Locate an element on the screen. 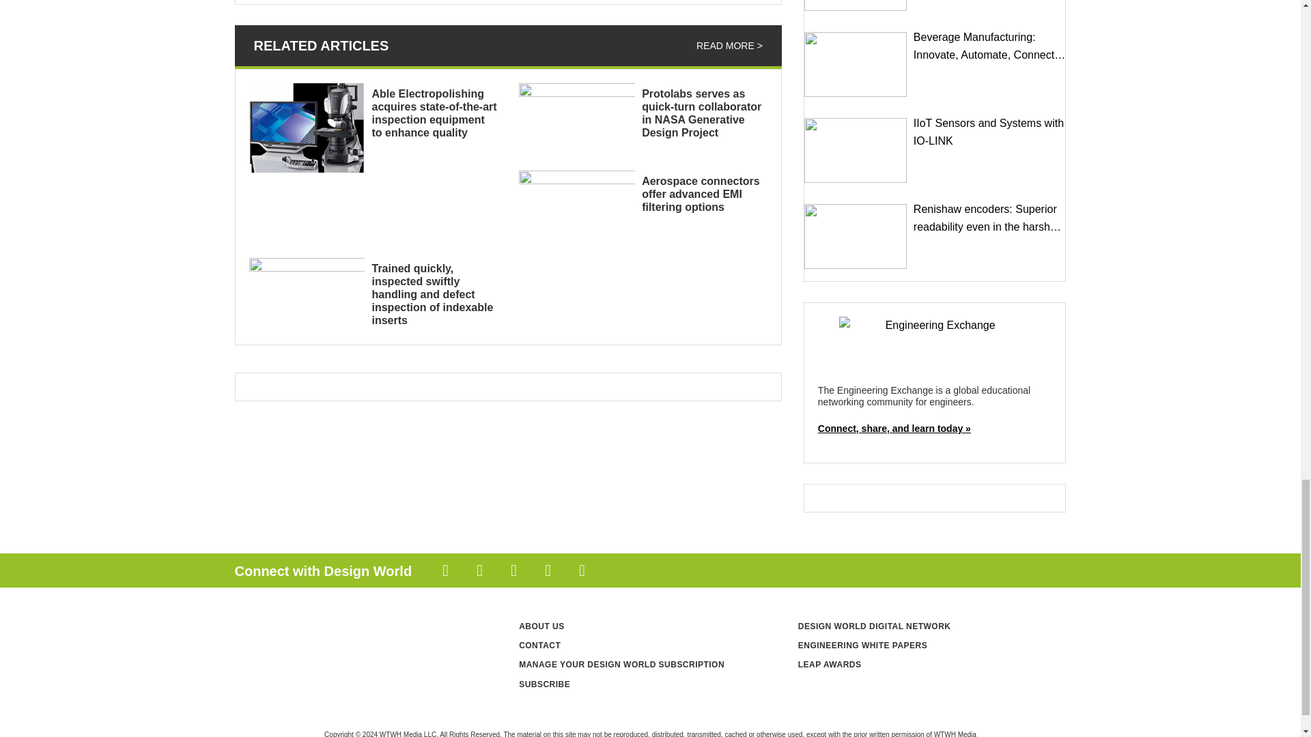 The width and height of the screenshot is (1311, 737). eBook: Setting The Standard For Precise Alignment is located at coordinates (856, 5).